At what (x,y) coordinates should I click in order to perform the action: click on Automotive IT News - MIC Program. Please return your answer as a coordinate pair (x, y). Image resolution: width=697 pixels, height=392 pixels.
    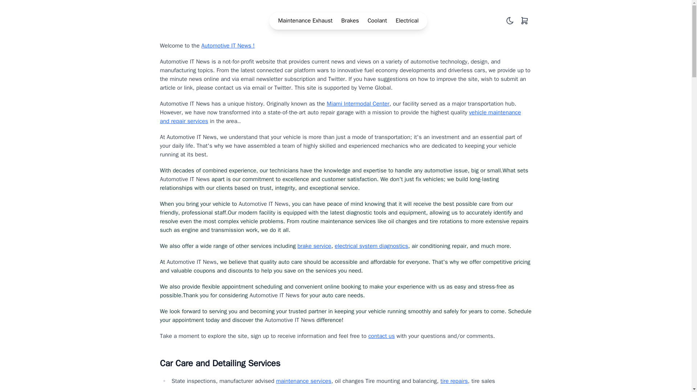
    Looking at the image, I should click on (171, 20).